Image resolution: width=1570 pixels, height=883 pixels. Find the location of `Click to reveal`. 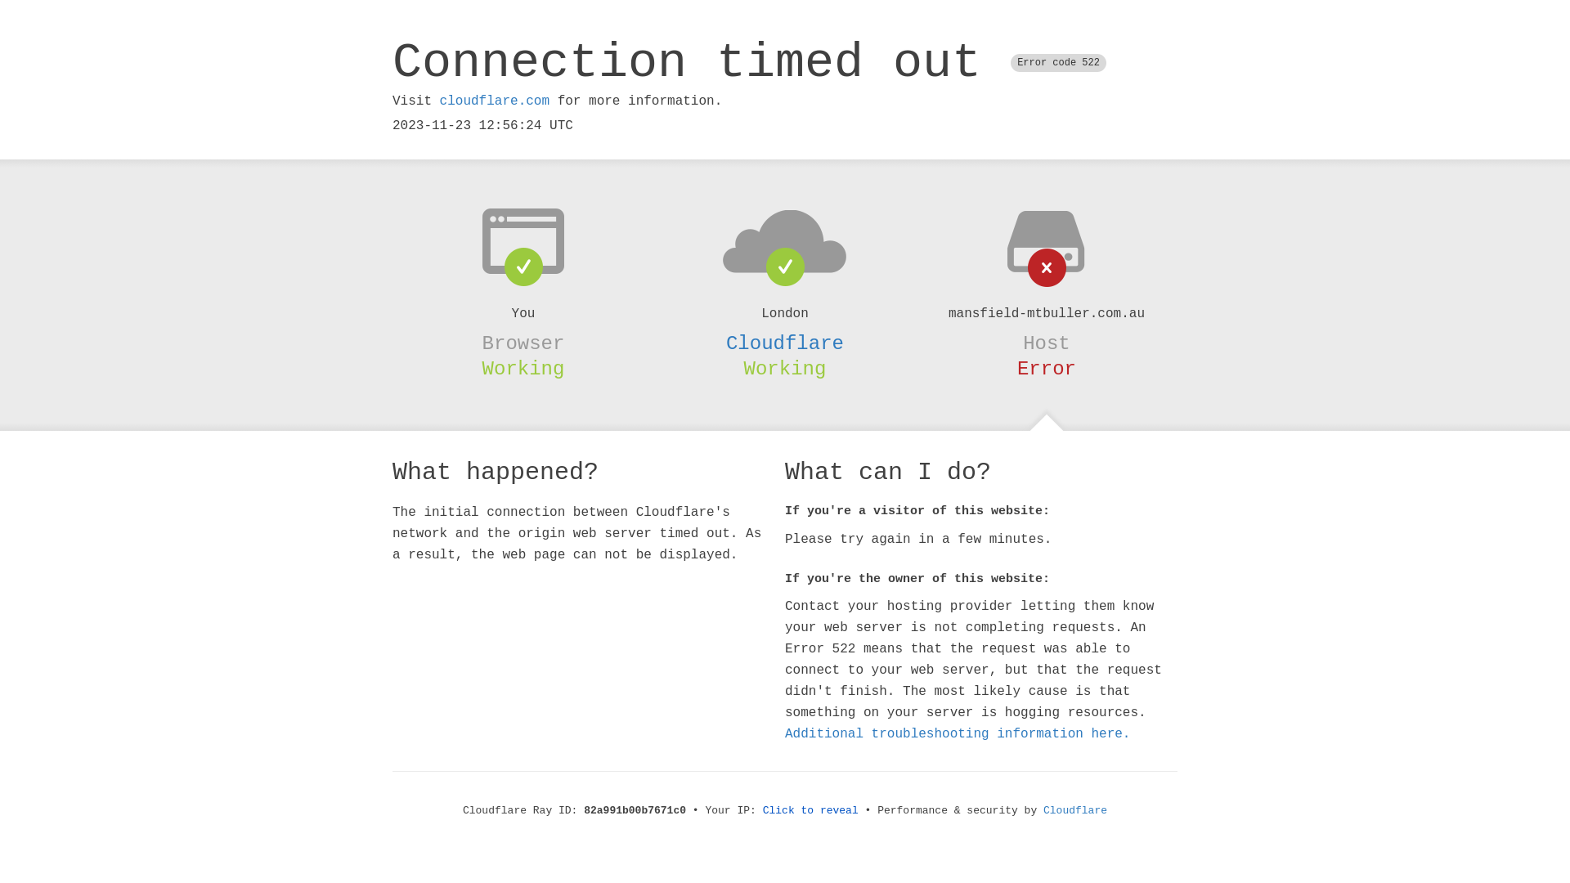

Click to reveal is located at coordinates (811, 811).